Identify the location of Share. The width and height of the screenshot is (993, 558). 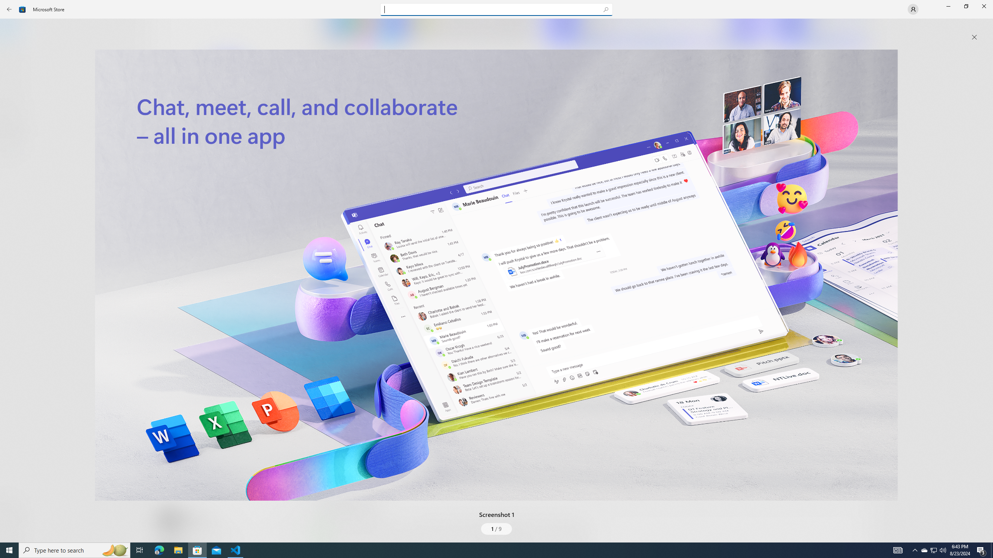
(290, 524).